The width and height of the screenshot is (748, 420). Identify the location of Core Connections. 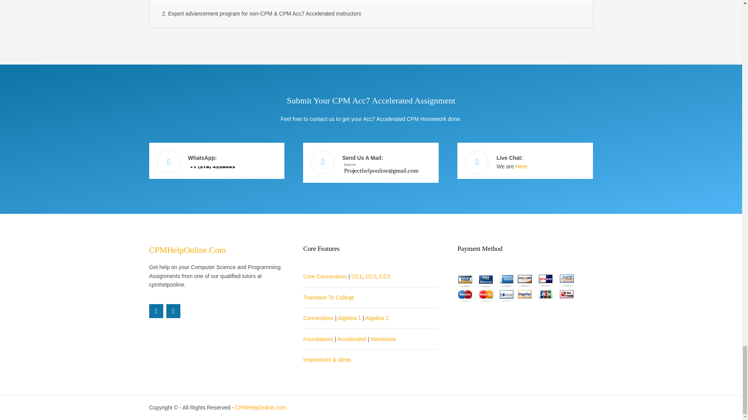
(325, 276).